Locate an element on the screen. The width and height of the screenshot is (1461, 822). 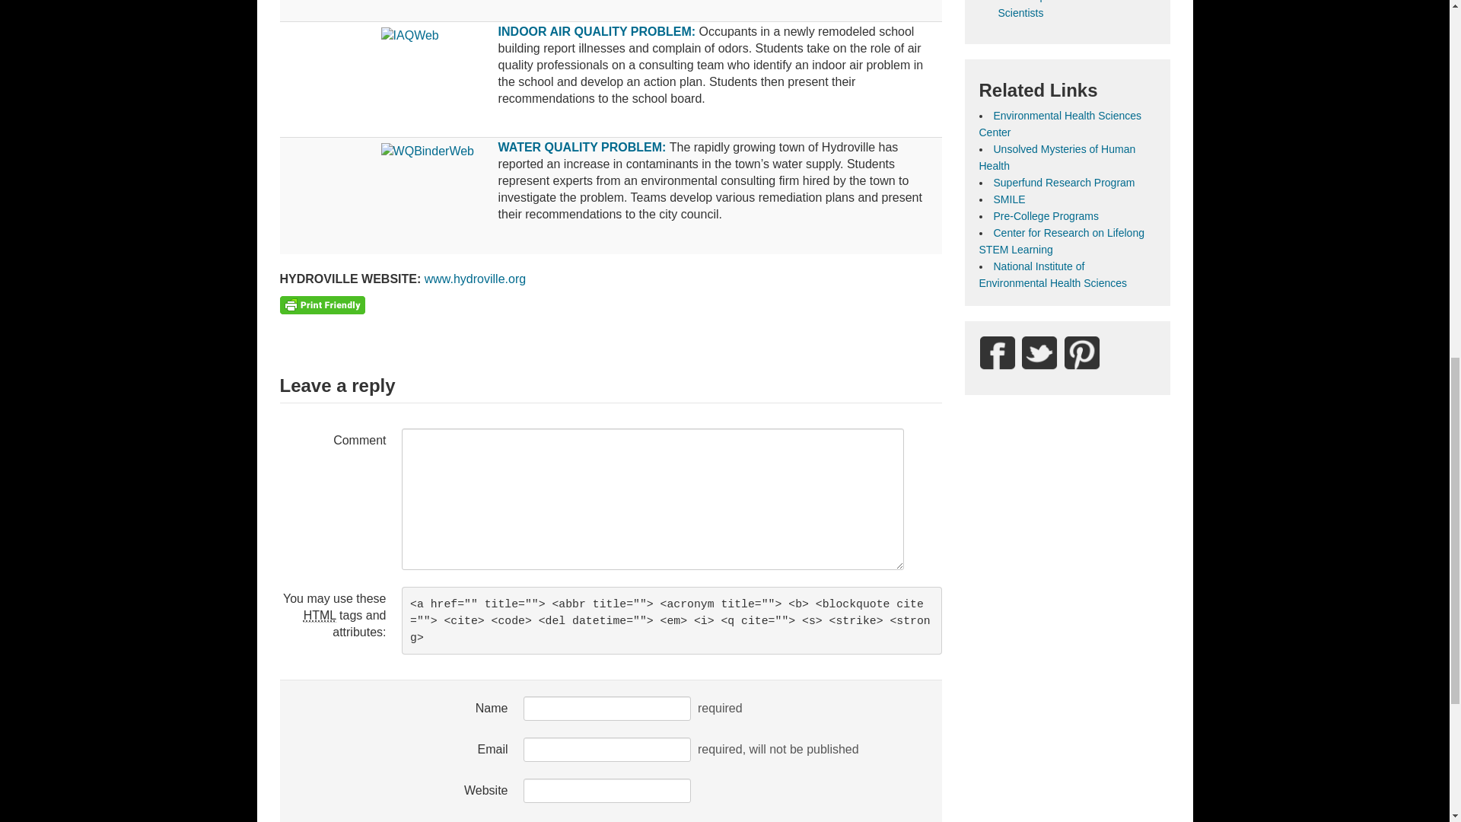
INDOOR AIR QUALITY PROBLEM: is located at coordinates (597, 31).